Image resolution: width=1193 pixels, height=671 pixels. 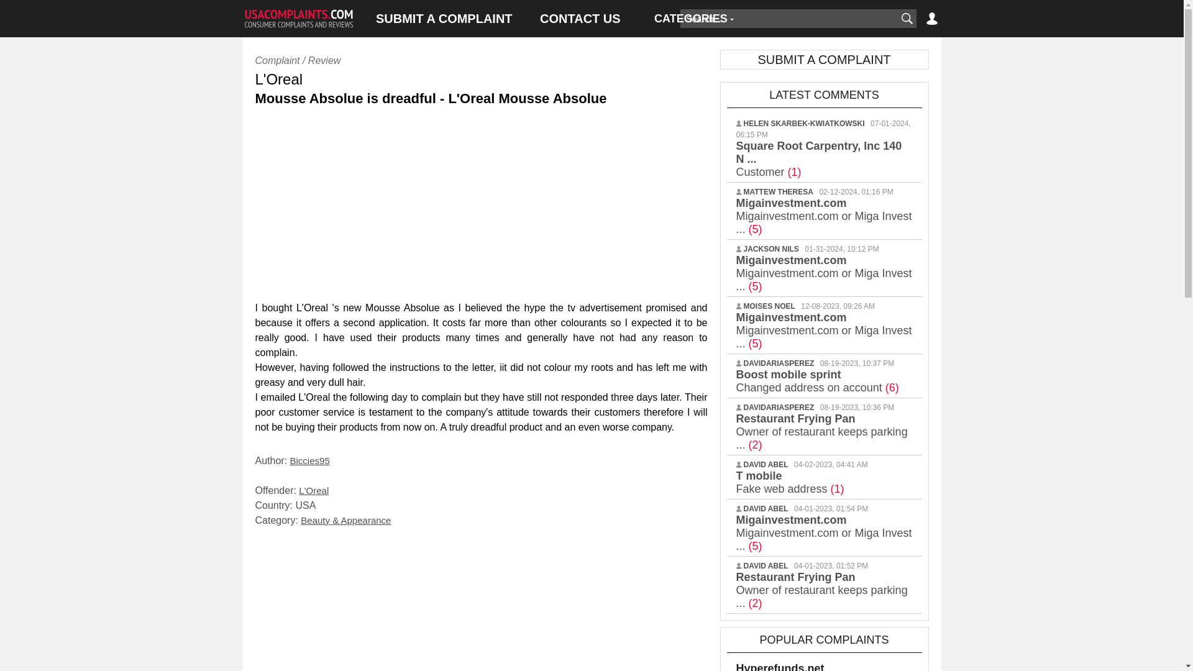 I want to click on CONTACT US, so click(x=580, y=19).